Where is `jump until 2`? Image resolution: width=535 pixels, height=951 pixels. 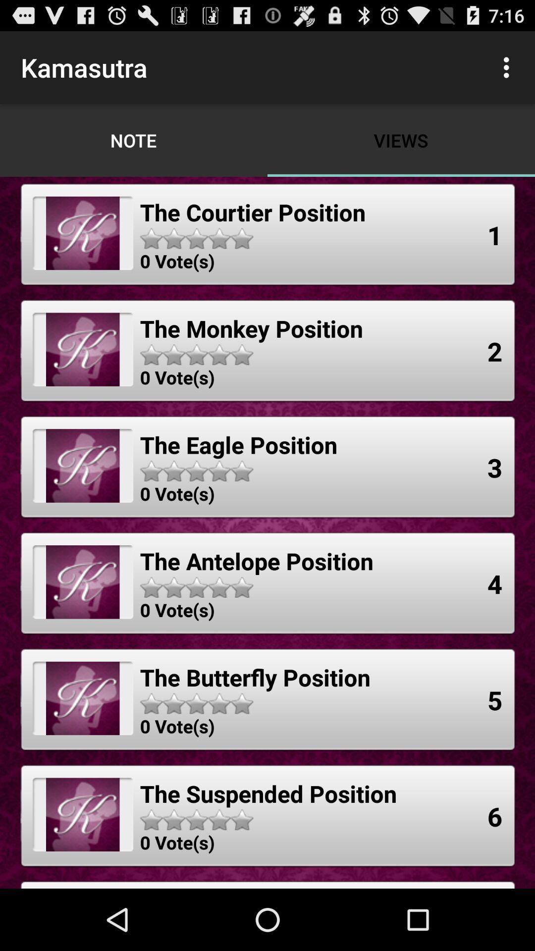
jump until 2 is located at coordinates (495, 351).